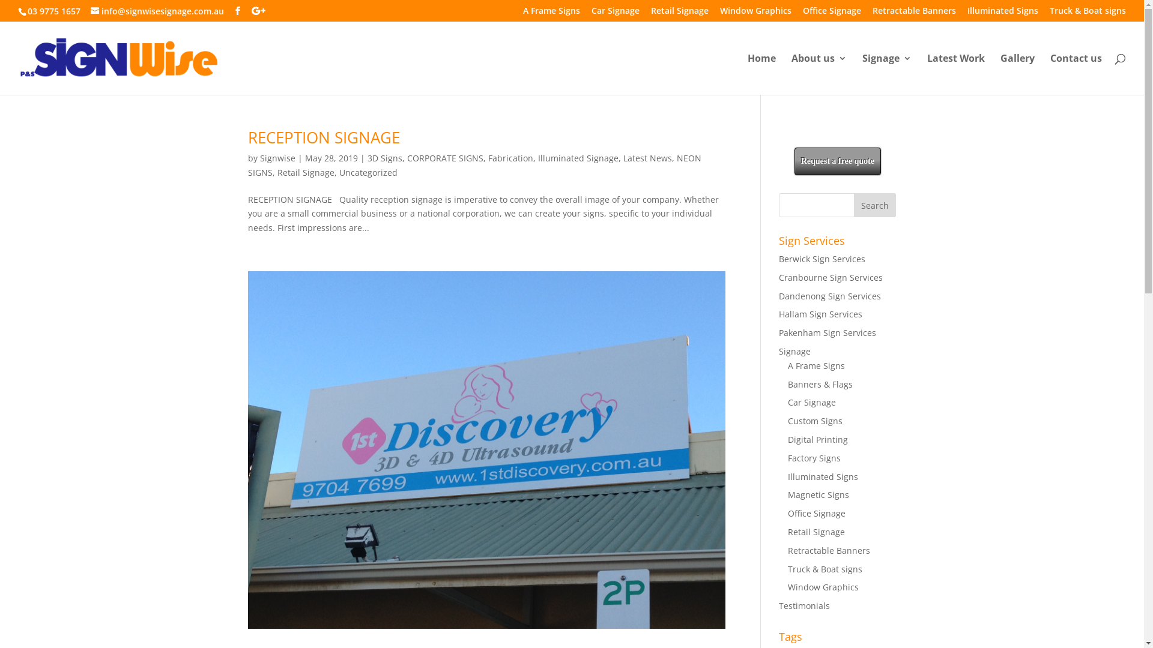 This screenshot has height=648, width=1153. What do you see at coordinates (817, 366) in the screenshot?
I see `A Frame Signs` at bounding box center [817, 366].